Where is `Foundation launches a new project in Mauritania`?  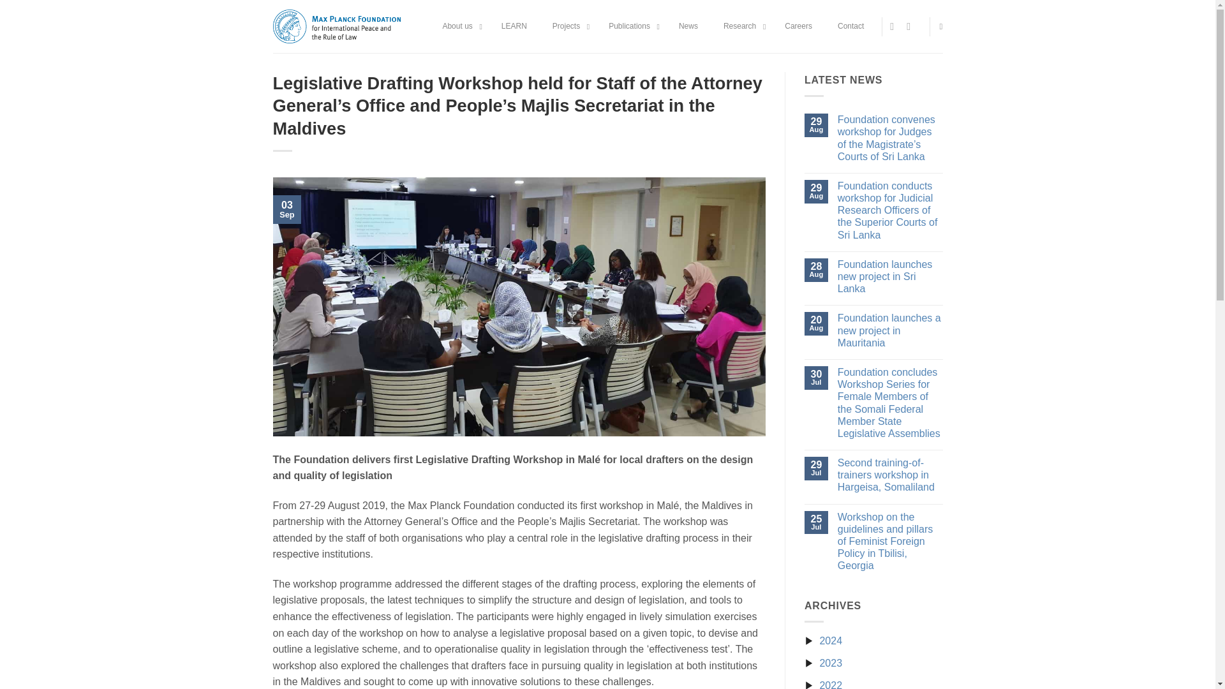 Foundation launches a new project in Mauritania is located at coordinates (891, 330).